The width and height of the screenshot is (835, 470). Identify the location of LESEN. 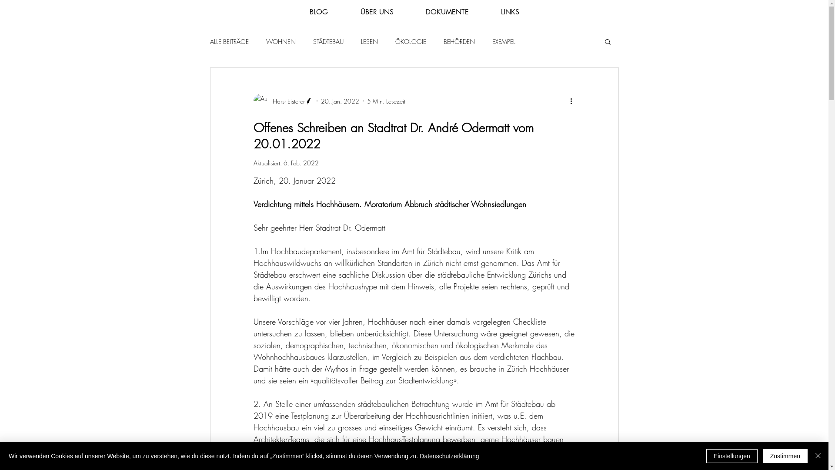
(370, 42).